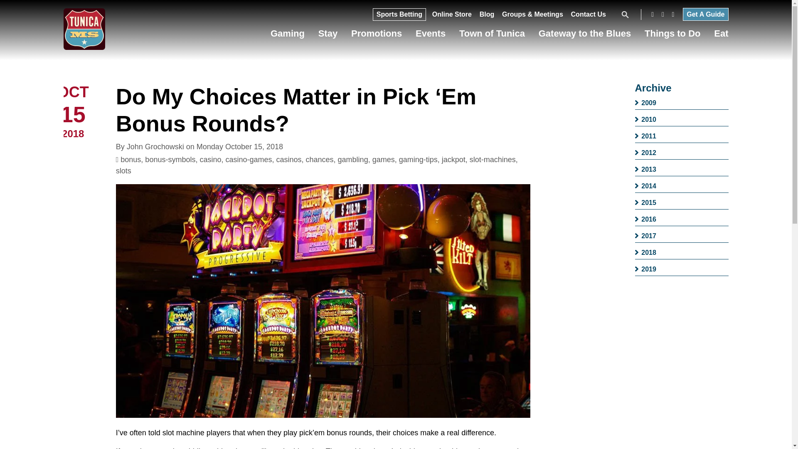 This screenshot has width=798, height=449. I want to click on Promotions, so click(377, 36).